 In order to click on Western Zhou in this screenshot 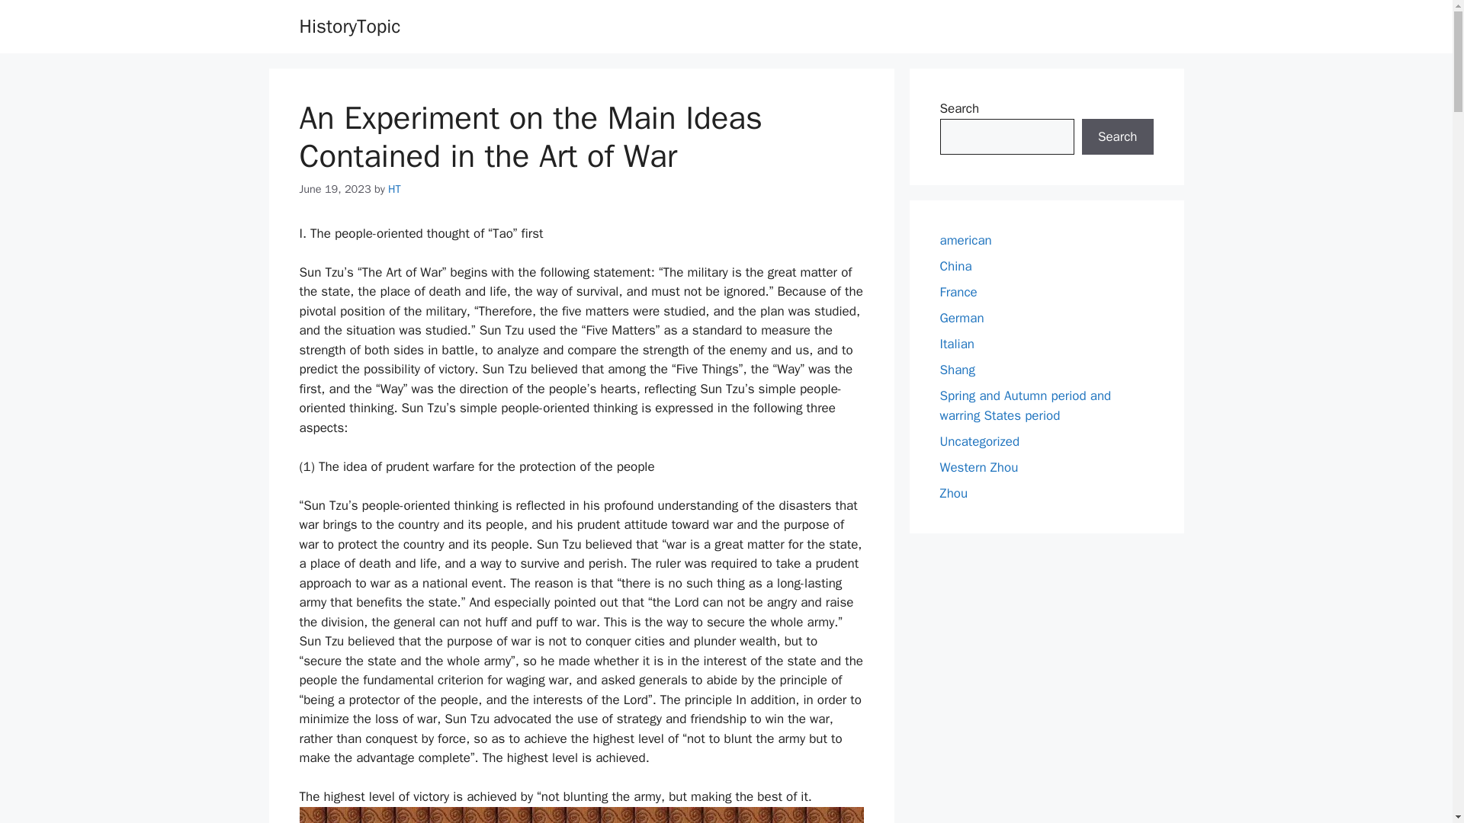, I will do `click(978, 466)`.